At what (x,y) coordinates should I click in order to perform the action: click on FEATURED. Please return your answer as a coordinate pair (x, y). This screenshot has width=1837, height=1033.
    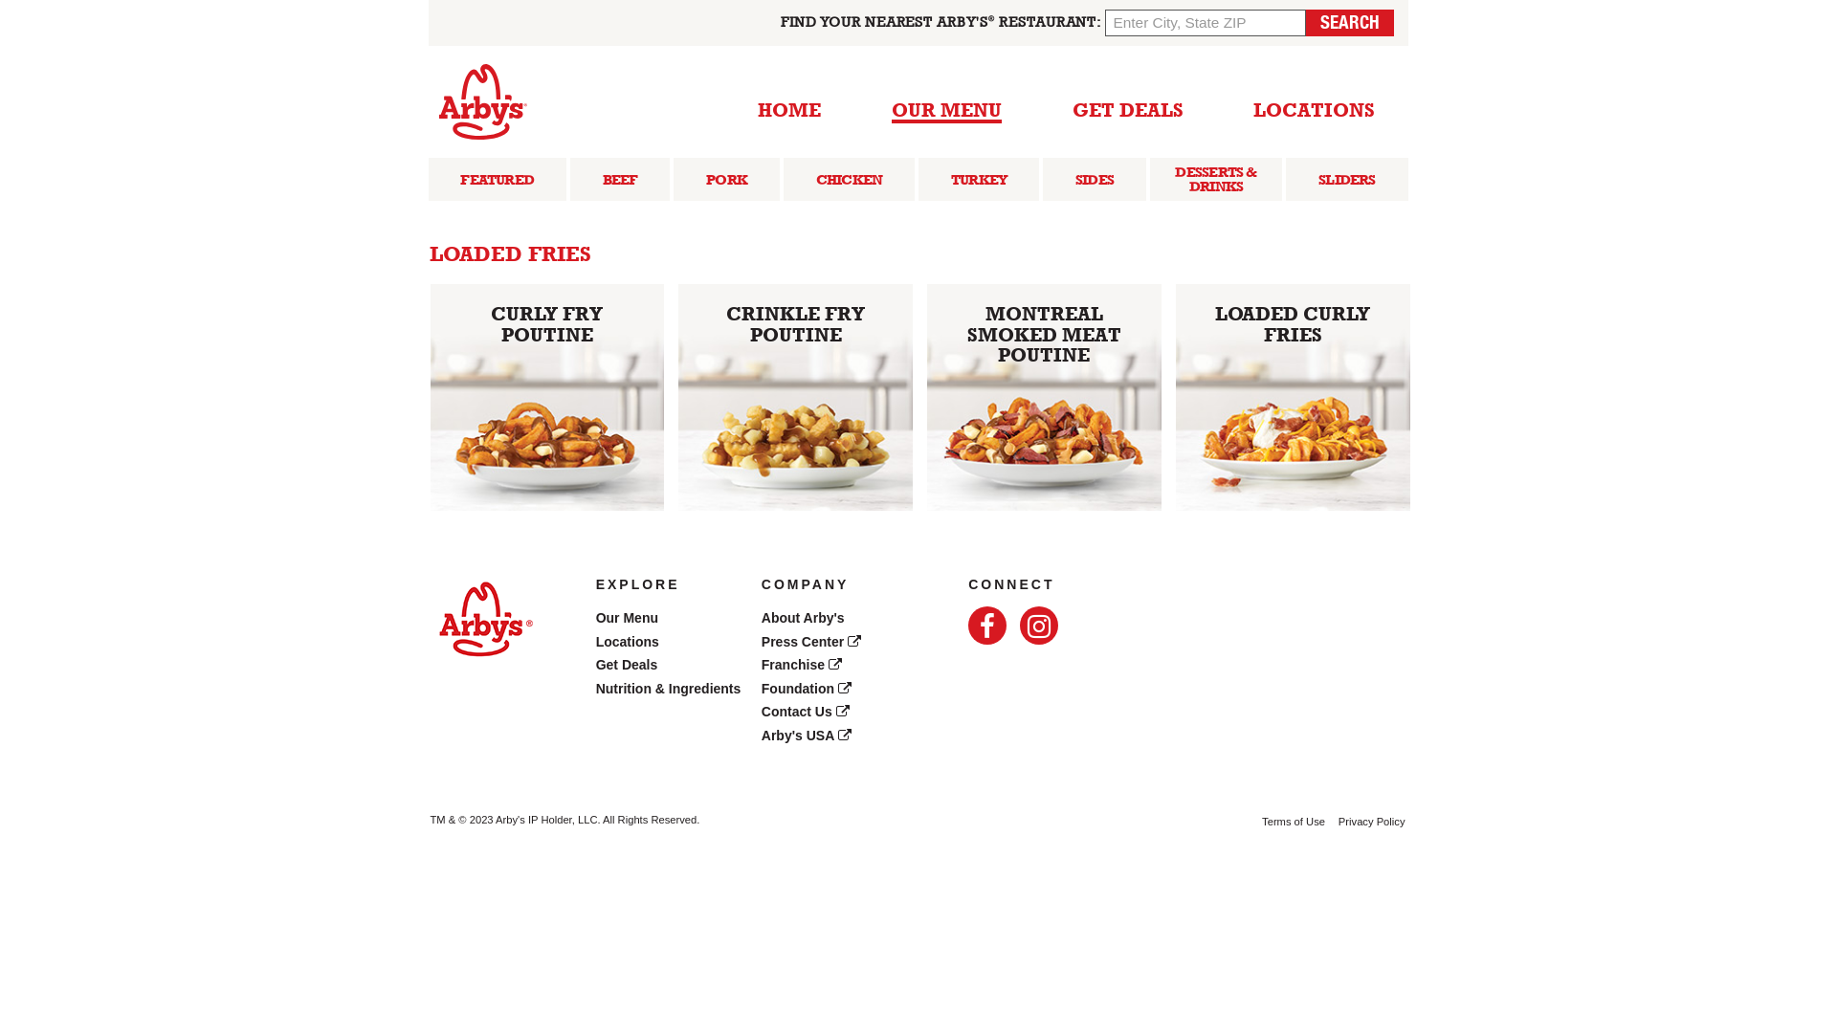
    Looking at the image, I should click on (498, 180).